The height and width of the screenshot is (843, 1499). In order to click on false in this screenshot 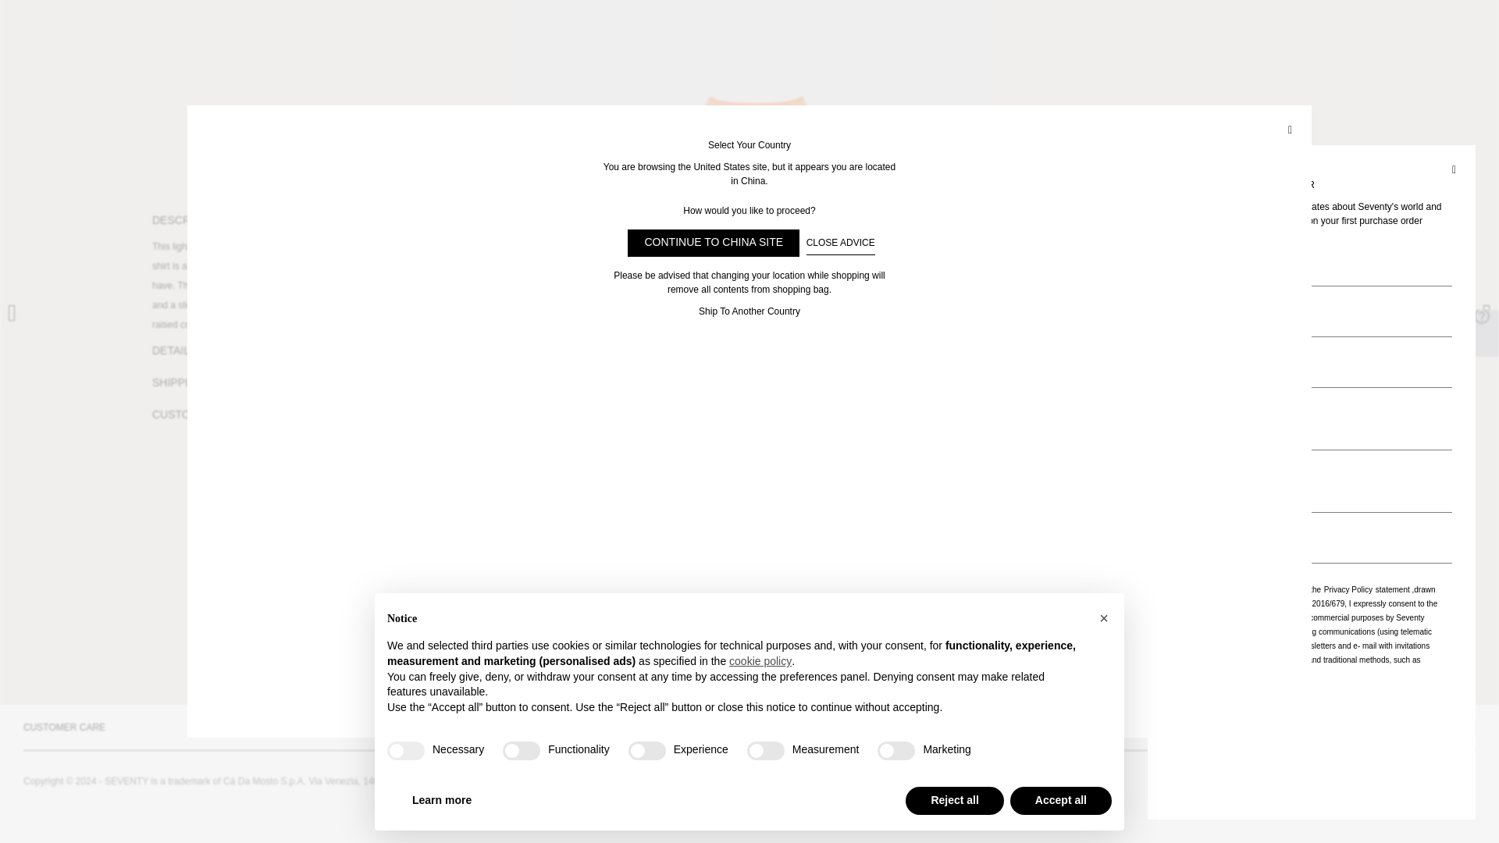, I will do `click(765, 423)`.